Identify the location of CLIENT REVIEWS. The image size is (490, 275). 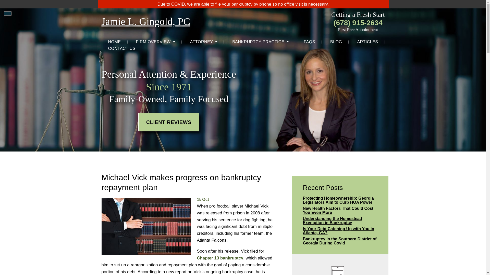
(169, 122).